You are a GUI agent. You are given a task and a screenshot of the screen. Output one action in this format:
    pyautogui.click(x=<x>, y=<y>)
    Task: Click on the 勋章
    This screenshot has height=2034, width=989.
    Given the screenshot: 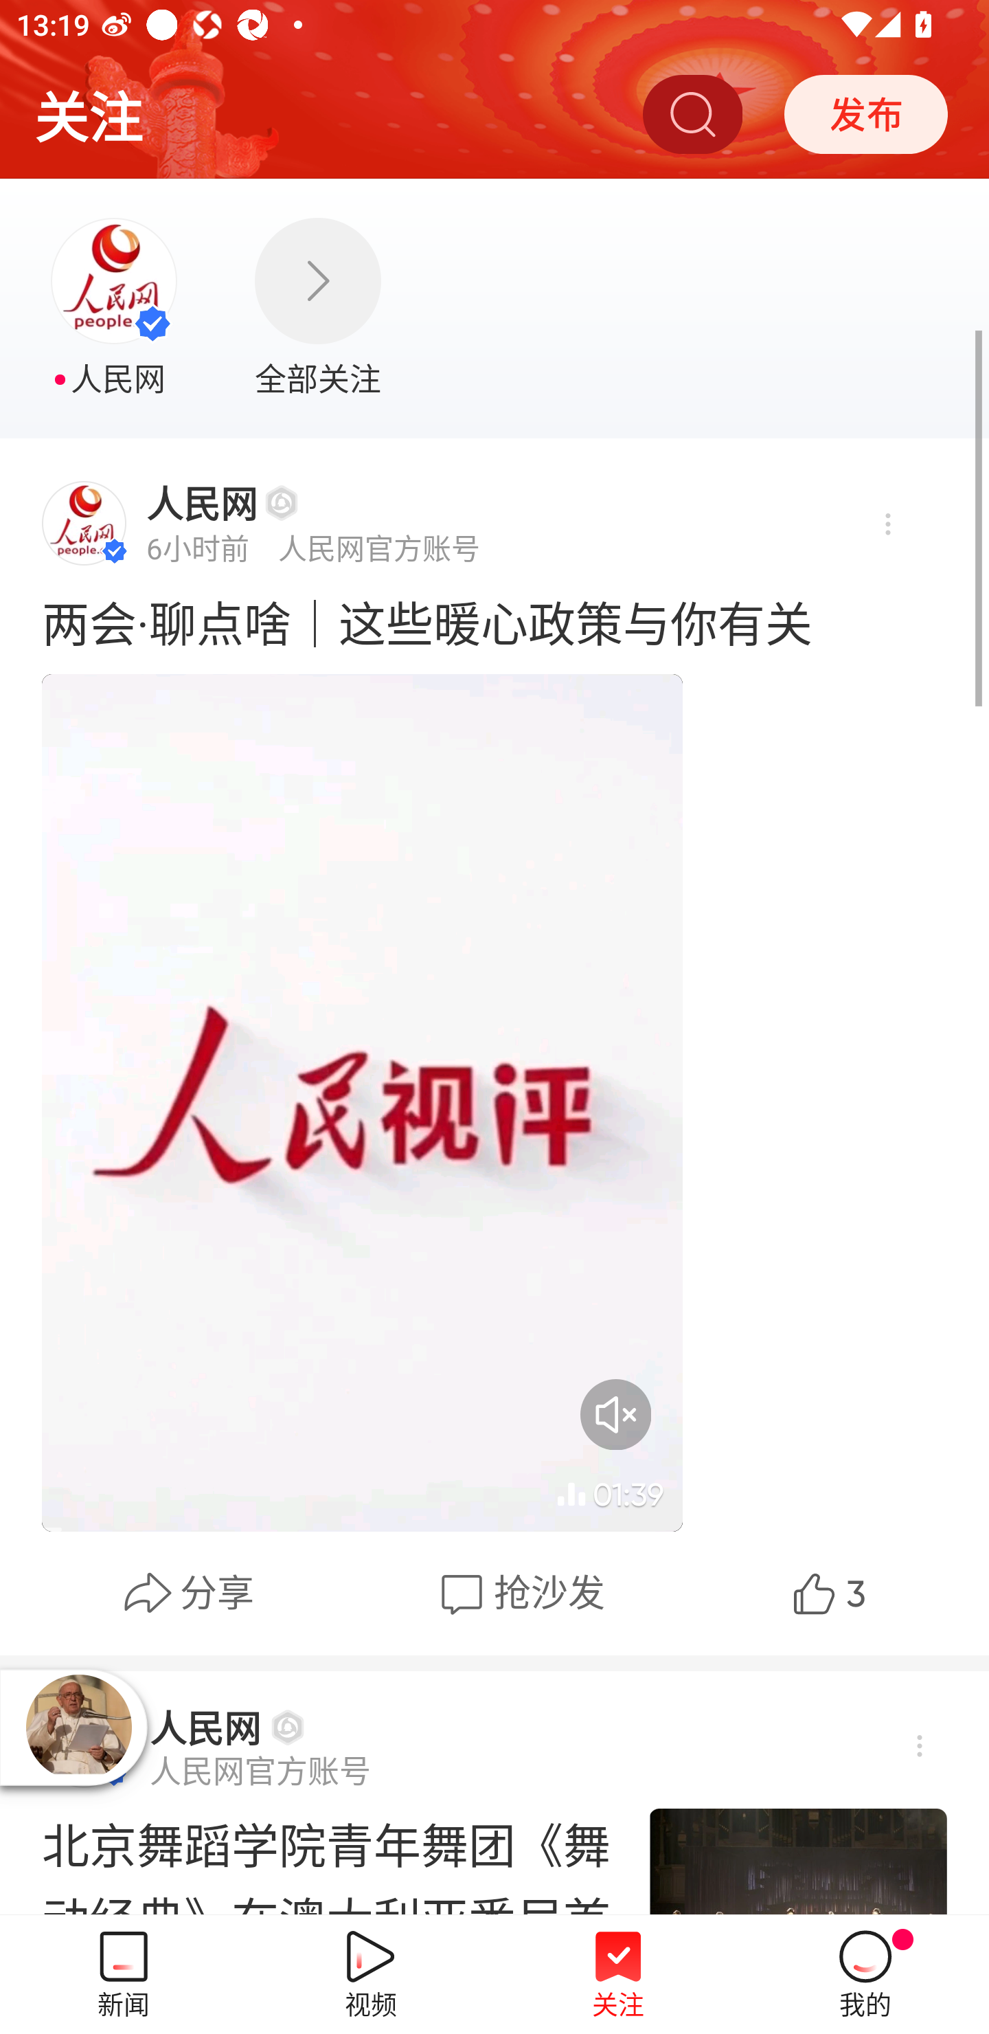 What is the action you would take?
    pyautogui.click(x=282, y=502)
    